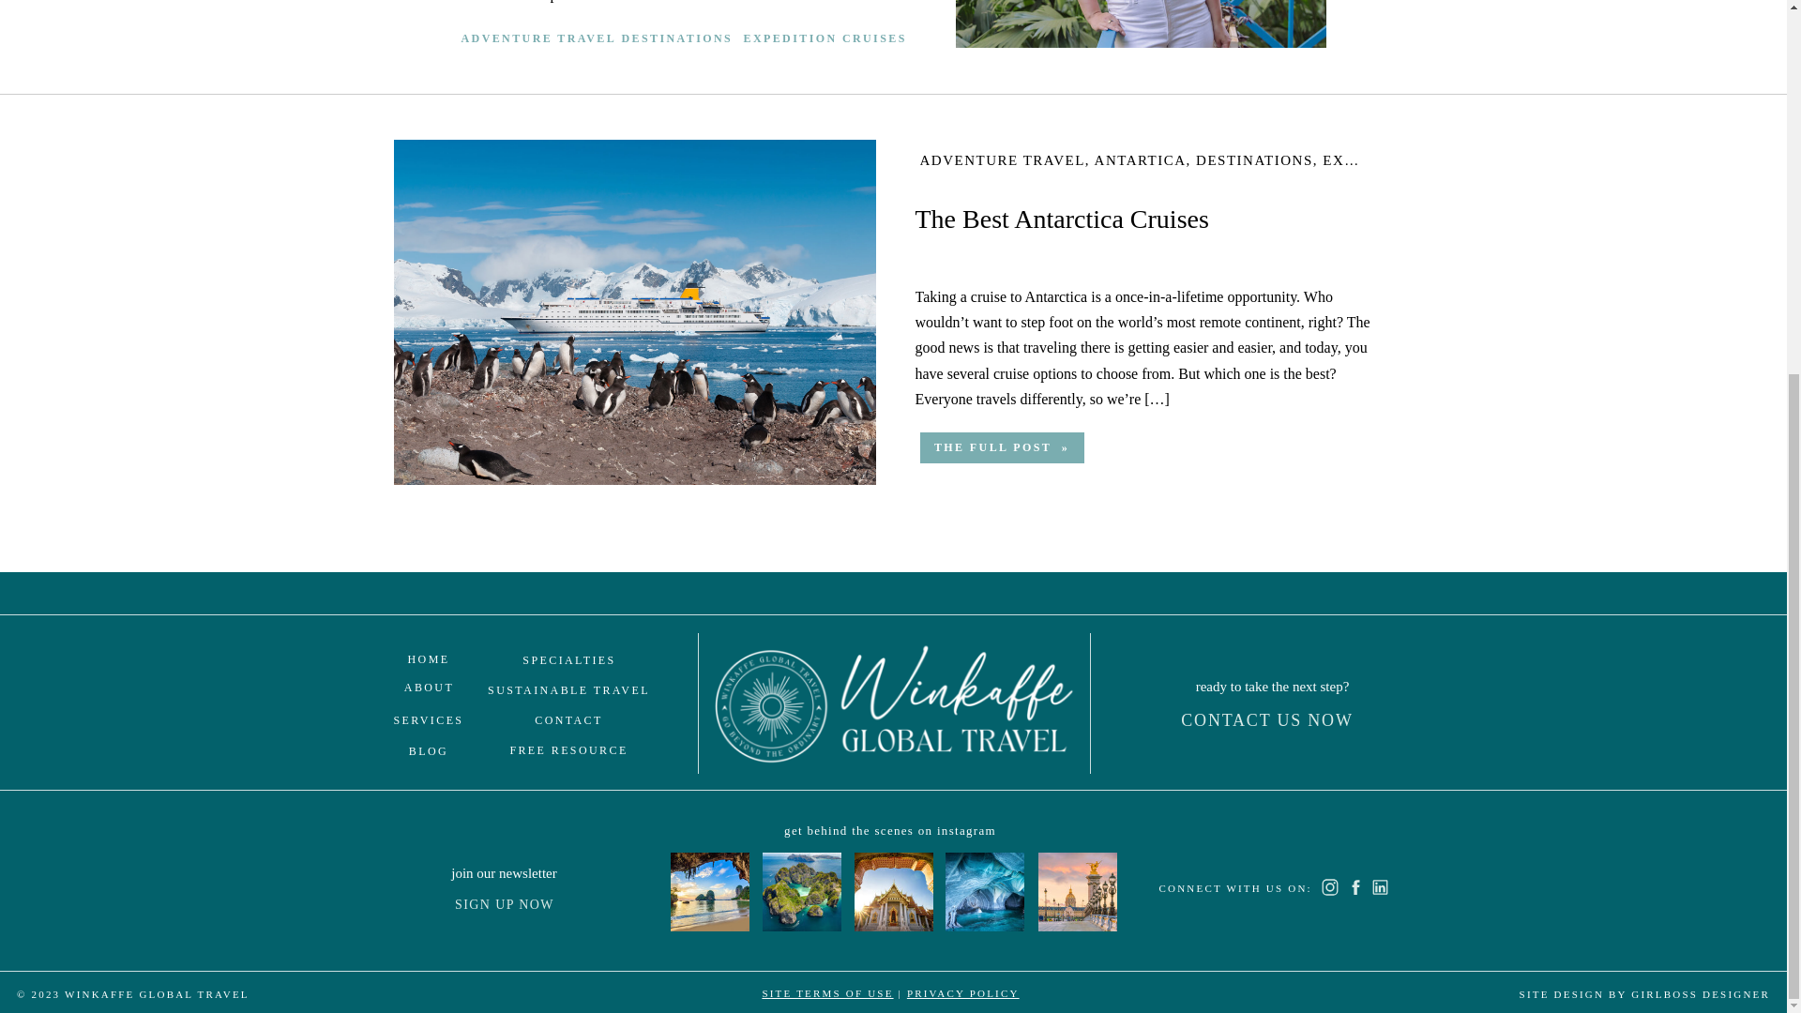  Describe the element at coordinates (1141, 160) in the screenshot. I see `ANTARTICA` at that location.